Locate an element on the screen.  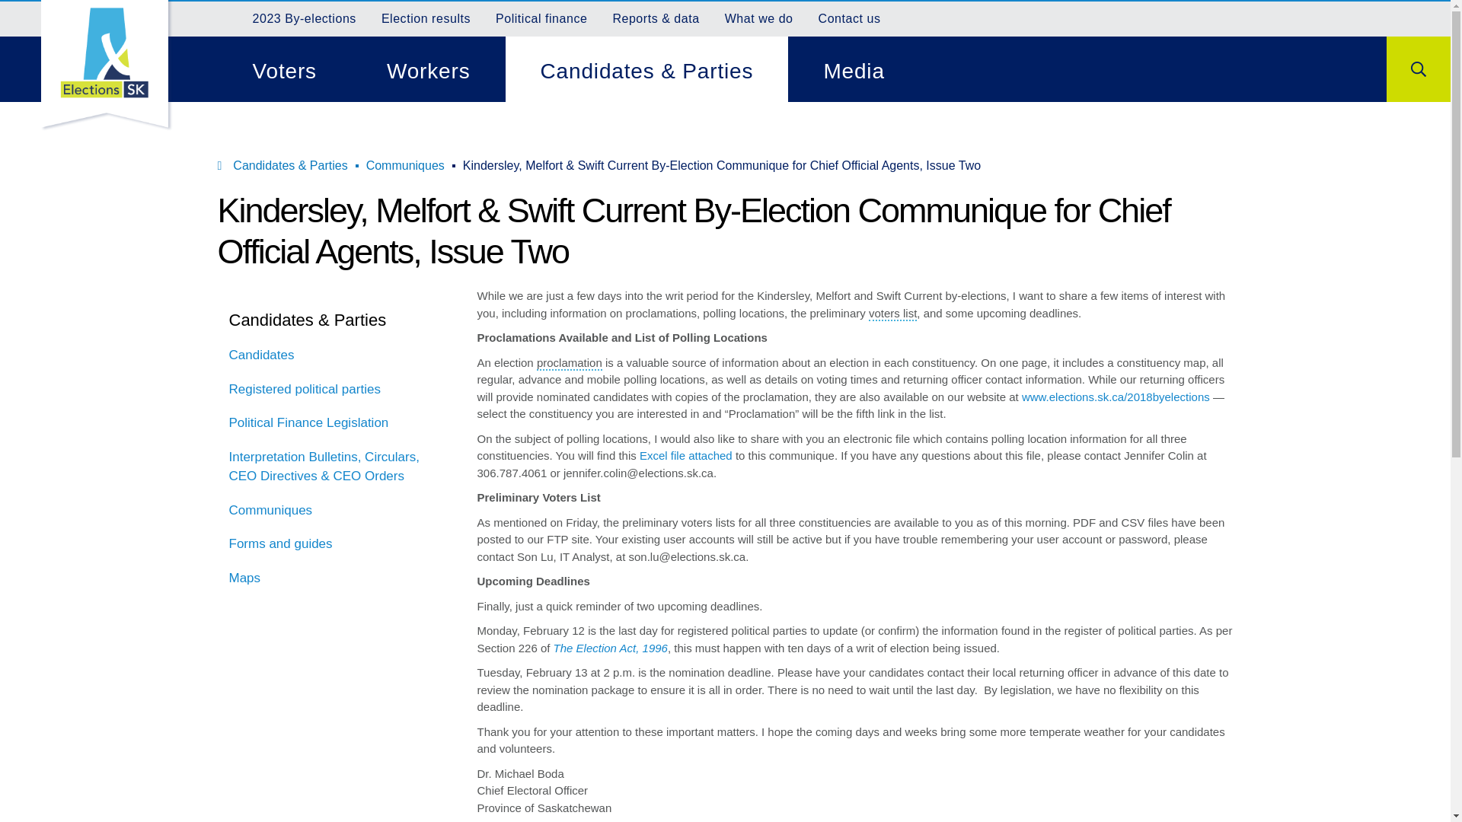
2023 By-elections is located at coordinates (305, 18).